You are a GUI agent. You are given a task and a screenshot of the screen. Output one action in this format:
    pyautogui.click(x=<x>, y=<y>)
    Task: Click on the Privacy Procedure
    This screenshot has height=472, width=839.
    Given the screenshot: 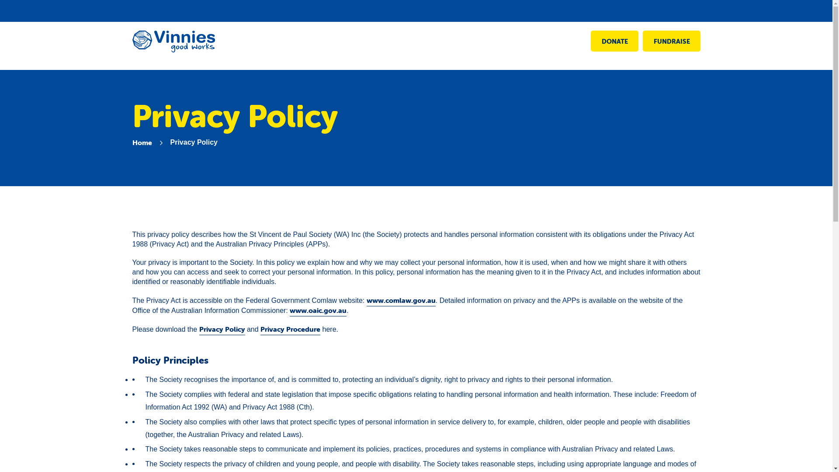 What is the action you would take?
    pyautogui.click(x=290, y=330)
    